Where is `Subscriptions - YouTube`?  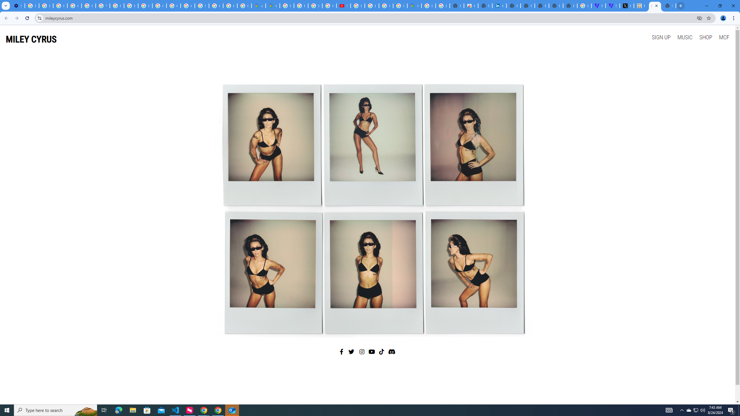
Subscriptions - YouTube is located at coordinates (343, 6).